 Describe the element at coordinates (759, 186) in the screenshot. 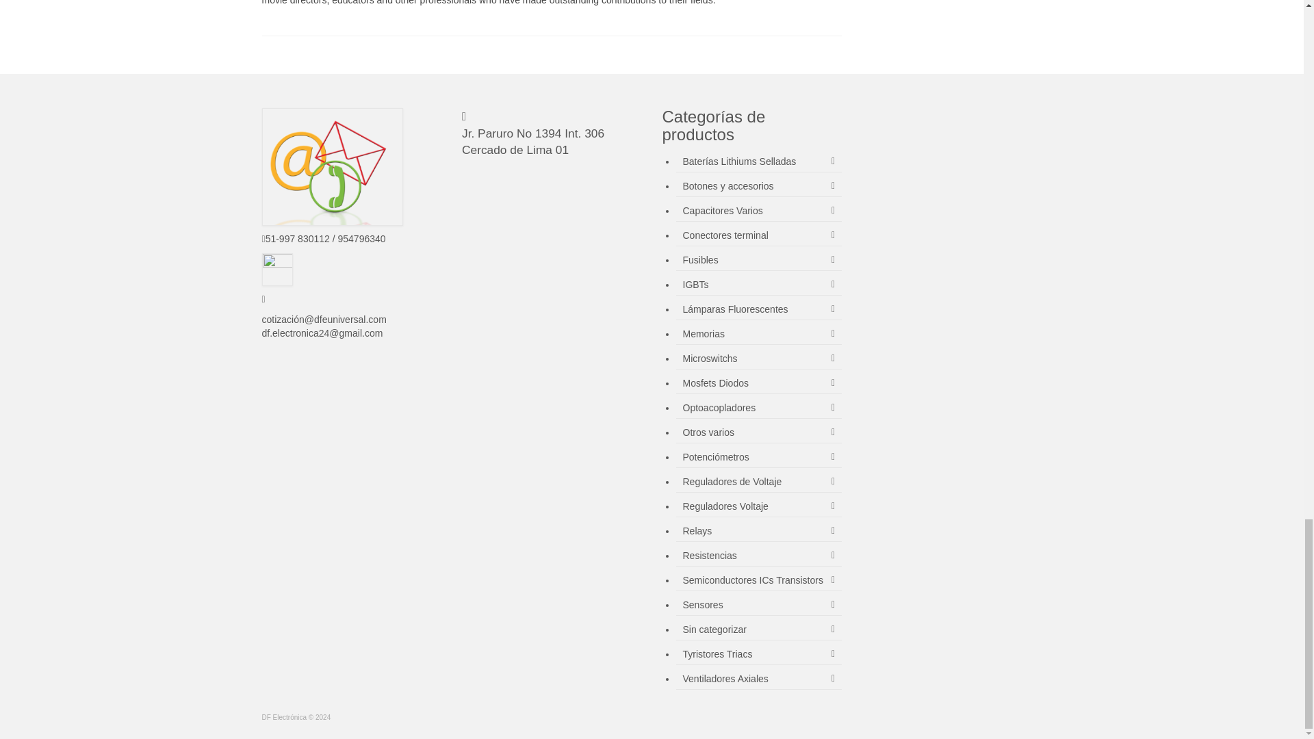

I see `Botones y accesorios` at that location.